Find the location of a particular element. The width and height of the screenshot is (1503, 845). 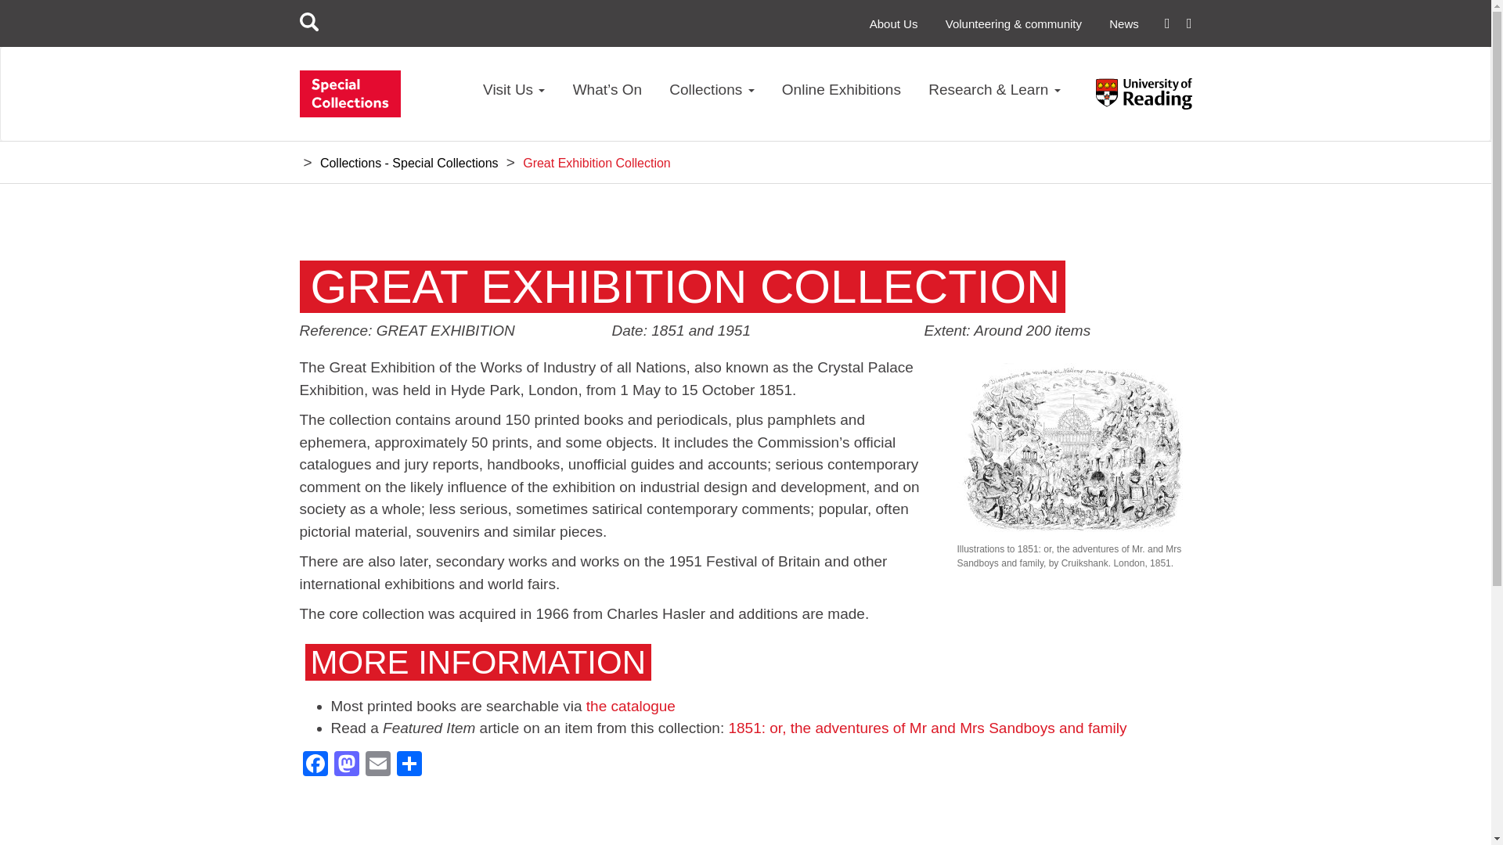

Collections - Special Collections is located at coordinates (409, 163).